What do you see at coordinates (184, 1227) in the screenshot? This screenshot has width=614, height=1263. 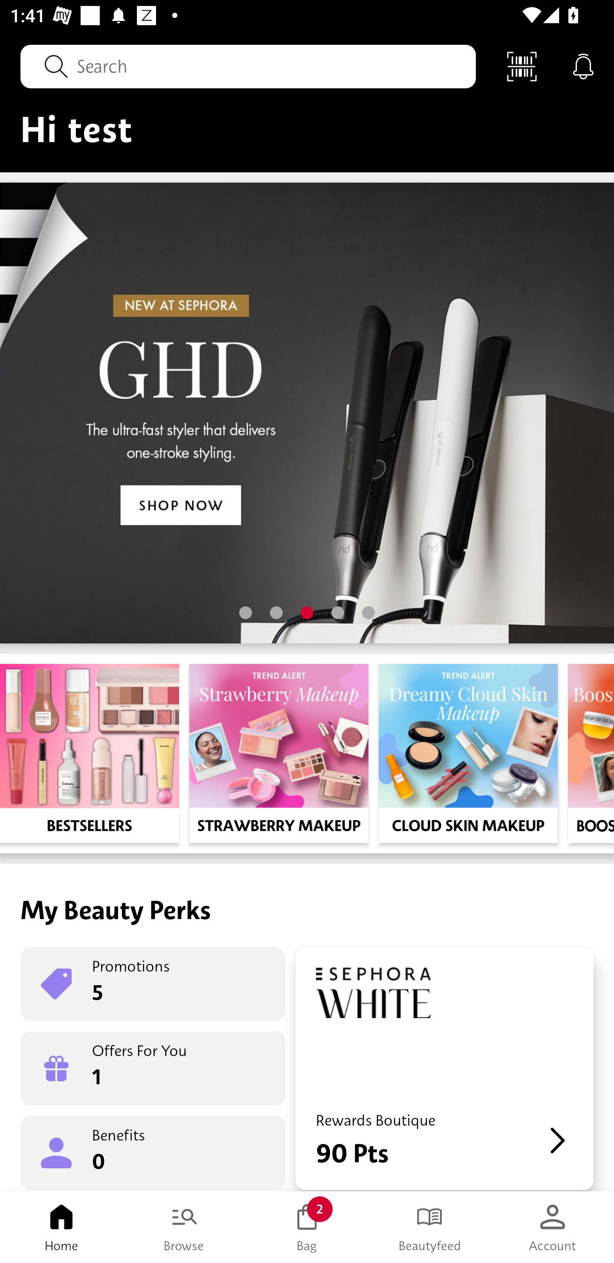 I see `Browse` at bounding box center [184, 1227].